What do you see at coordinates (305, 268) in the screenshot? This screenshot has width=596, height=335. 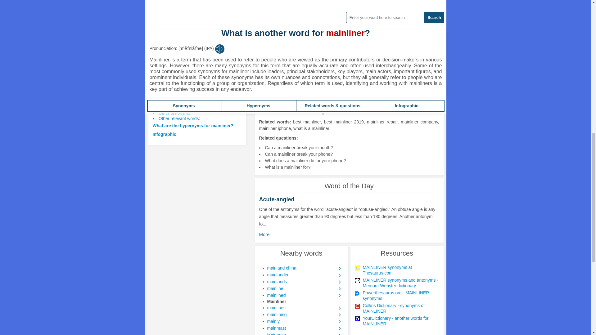 I see `mainland china` at bounding box center [305, 268].